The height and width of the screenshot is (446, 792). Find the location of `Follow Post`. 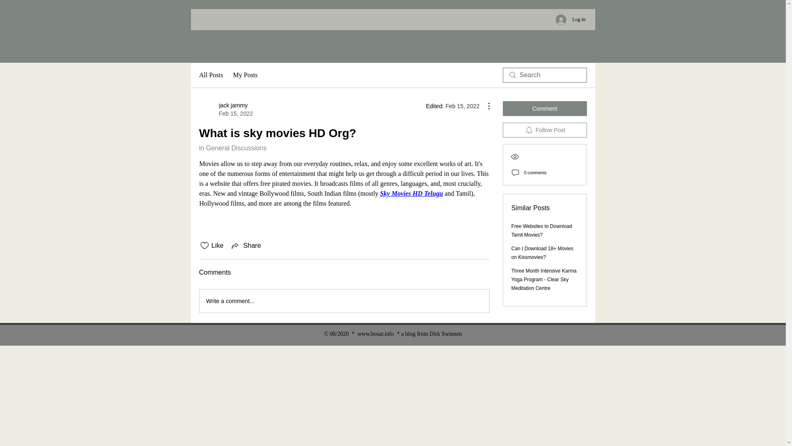

Follow Post is located at coordinates (232, 148).